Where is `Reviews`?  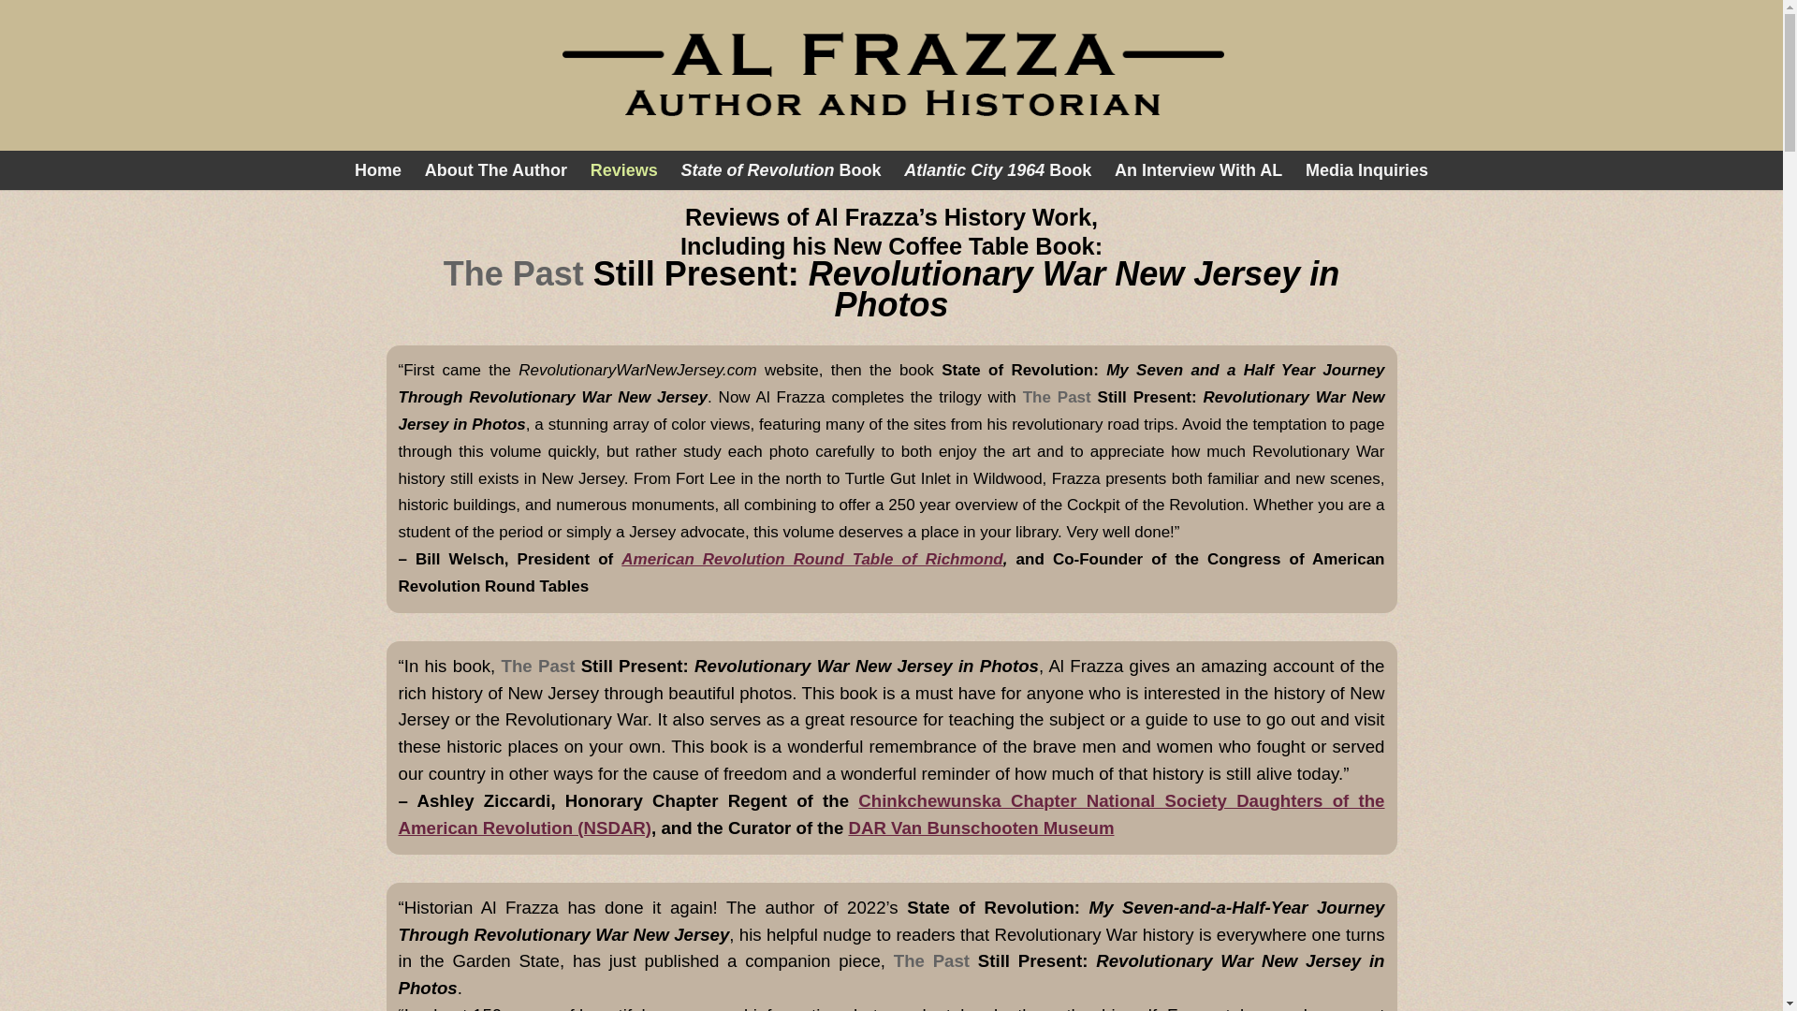
Reviews is located at coordinates (623, 170).